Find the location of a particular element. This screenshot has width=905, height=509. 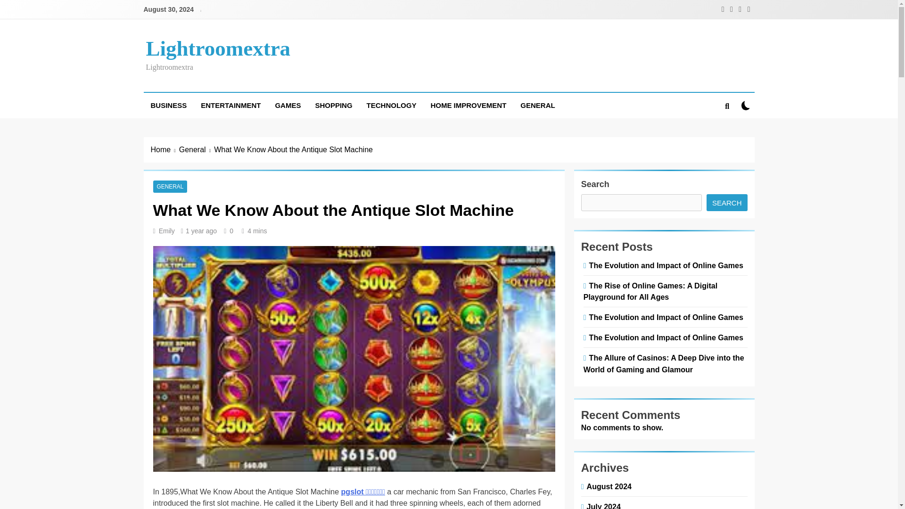

Emily is located at coordinates (167, 230).